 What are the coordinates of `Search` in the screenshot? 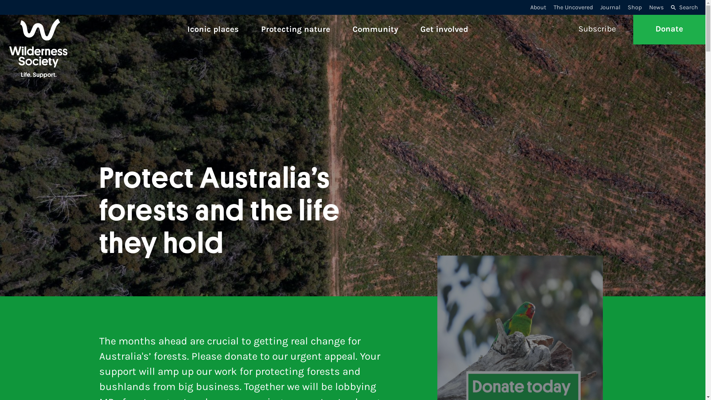 It's located at (684, 8).